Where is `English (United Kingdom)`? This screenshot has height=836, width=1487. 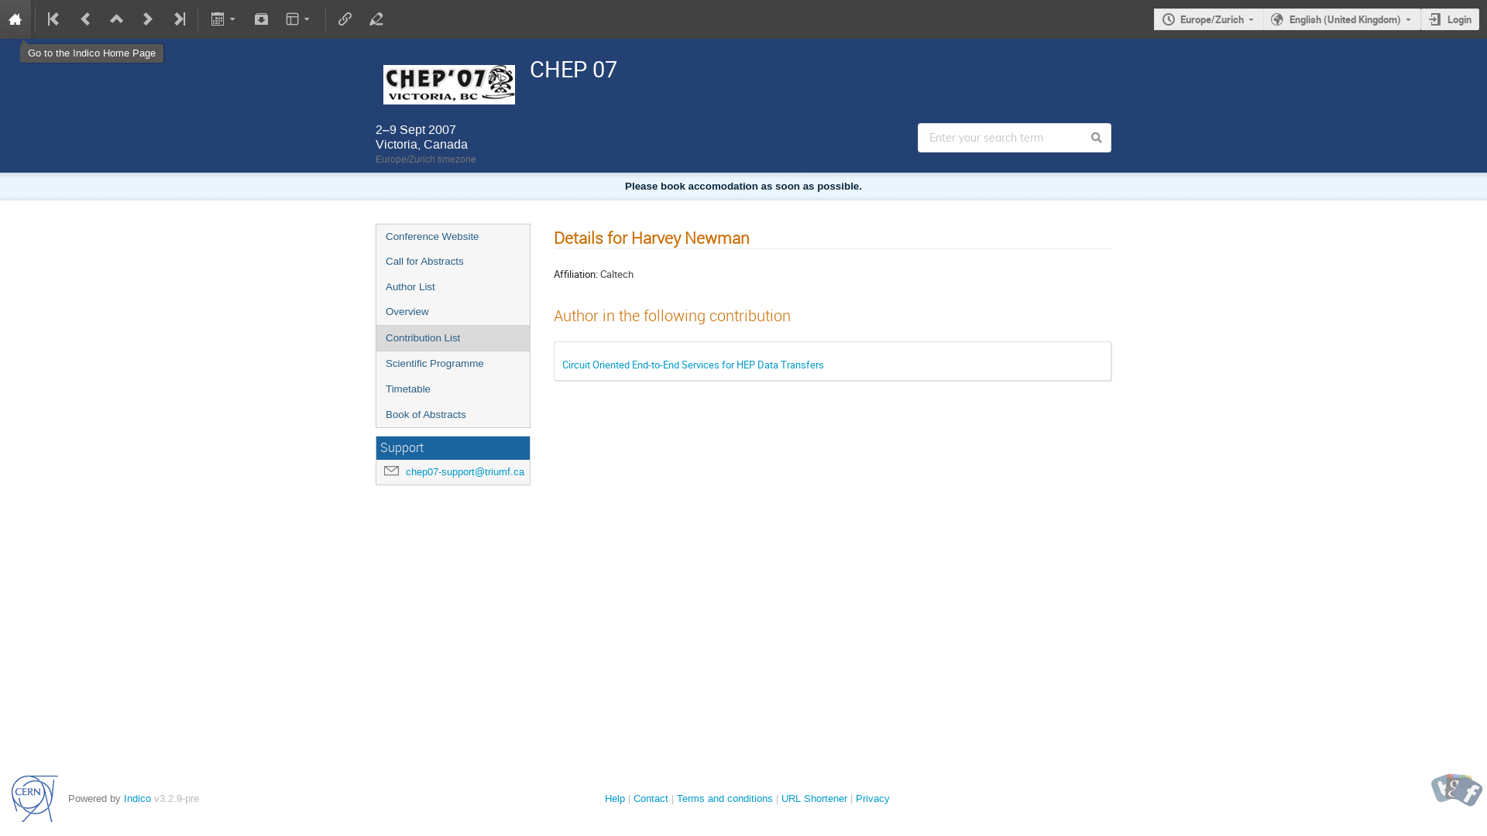 English (United Kingdom) is located at coordinates (1342, 20).